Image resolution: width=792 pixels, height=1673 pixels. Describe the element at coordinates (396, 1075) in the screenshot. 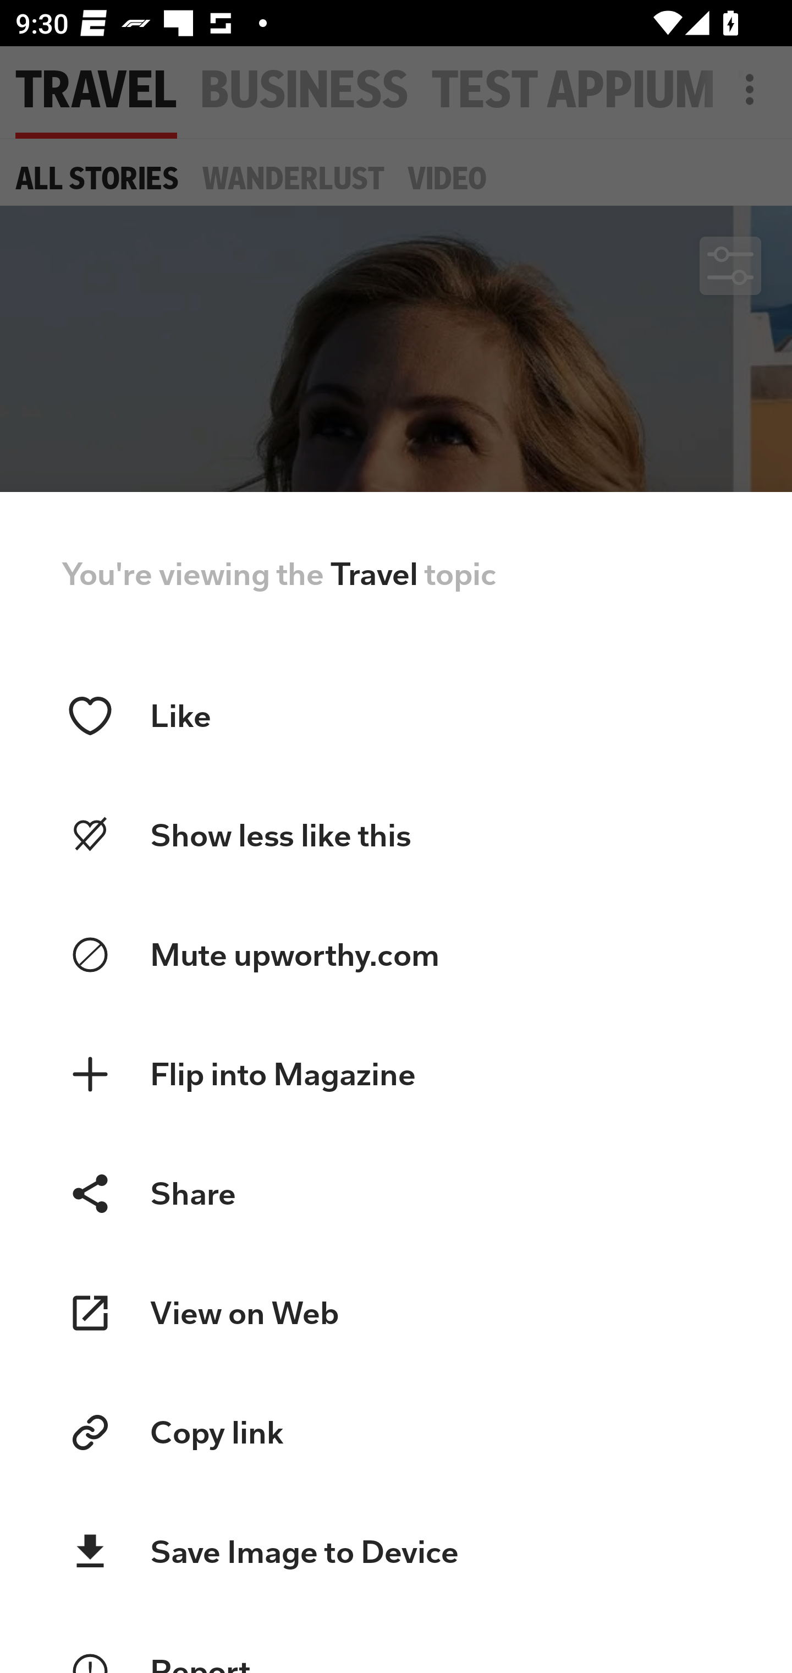

I see `Flip into Magazine` at that location.